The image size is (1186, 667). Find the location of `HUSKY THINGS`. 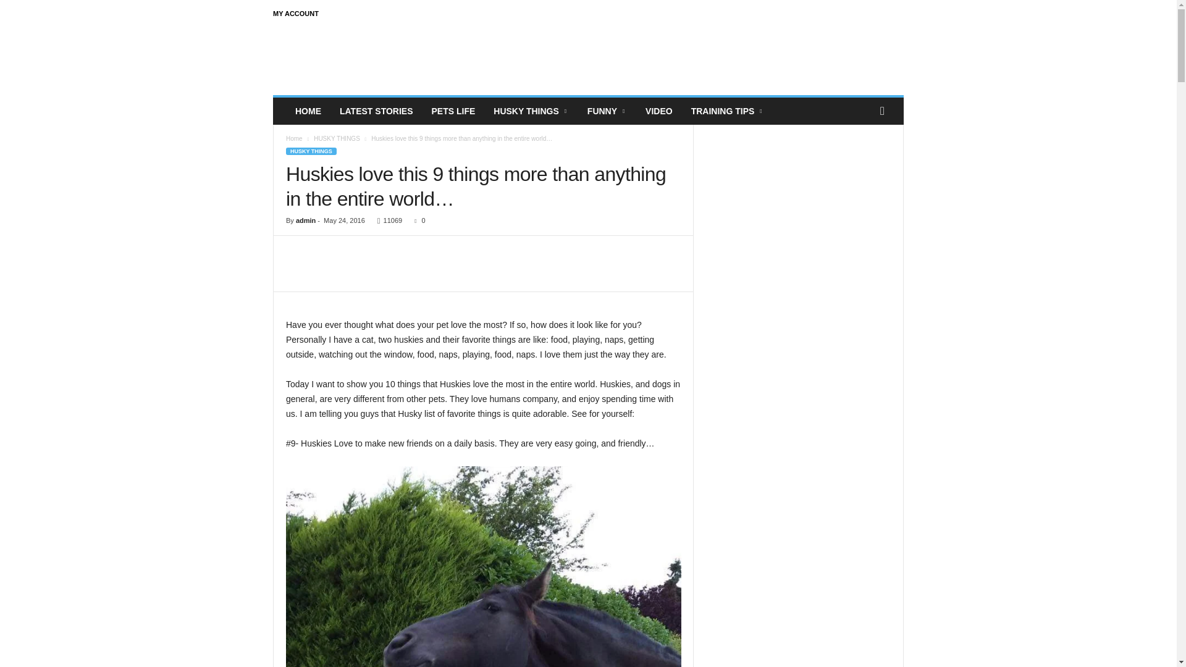

HUSKY THINGS is located at coordinates (531, 111).